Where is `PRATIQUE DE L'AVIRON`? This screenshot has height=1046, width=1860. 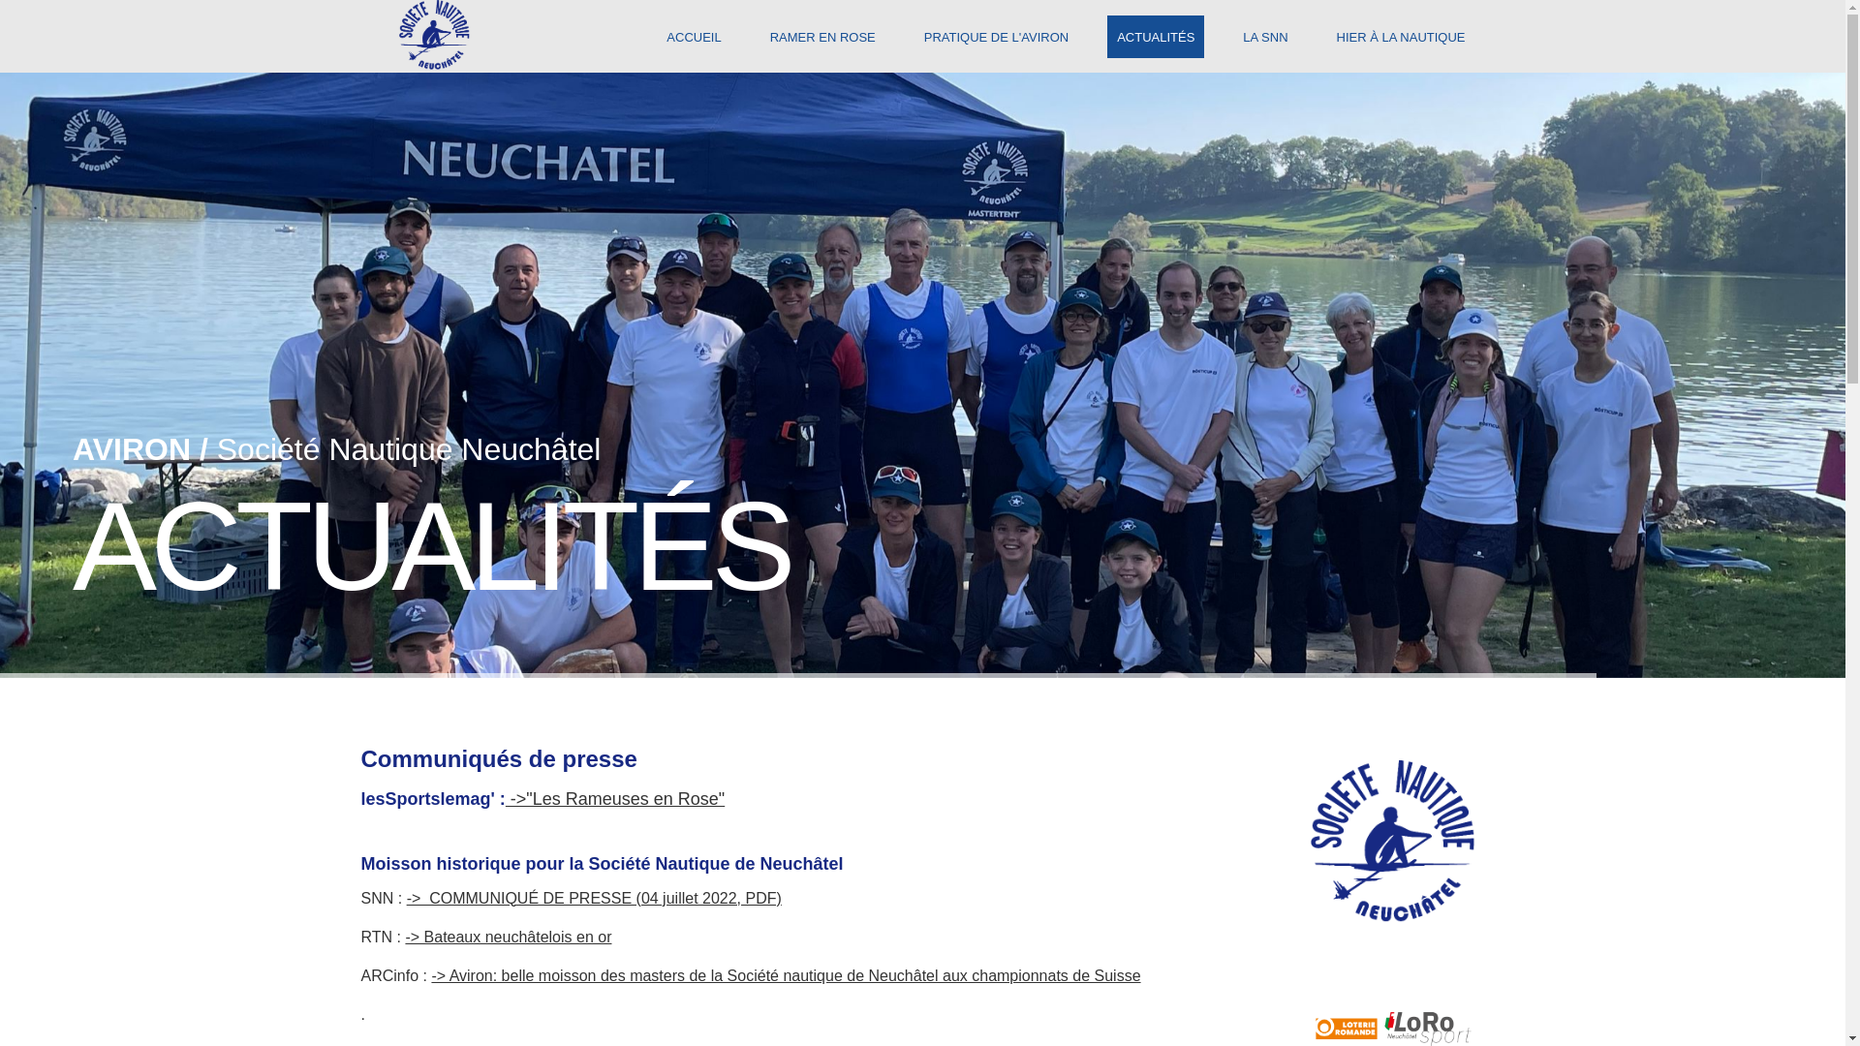
PRATIQUE DE L'AVIRON is located at coordinates (996, 37).